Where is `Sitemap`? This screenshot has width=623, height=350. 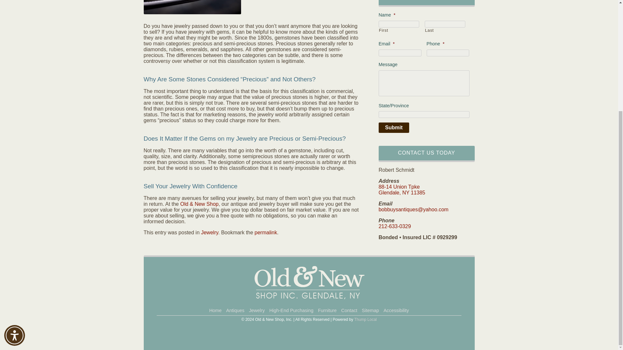
Sitemap is located at coordinates (370, 310).